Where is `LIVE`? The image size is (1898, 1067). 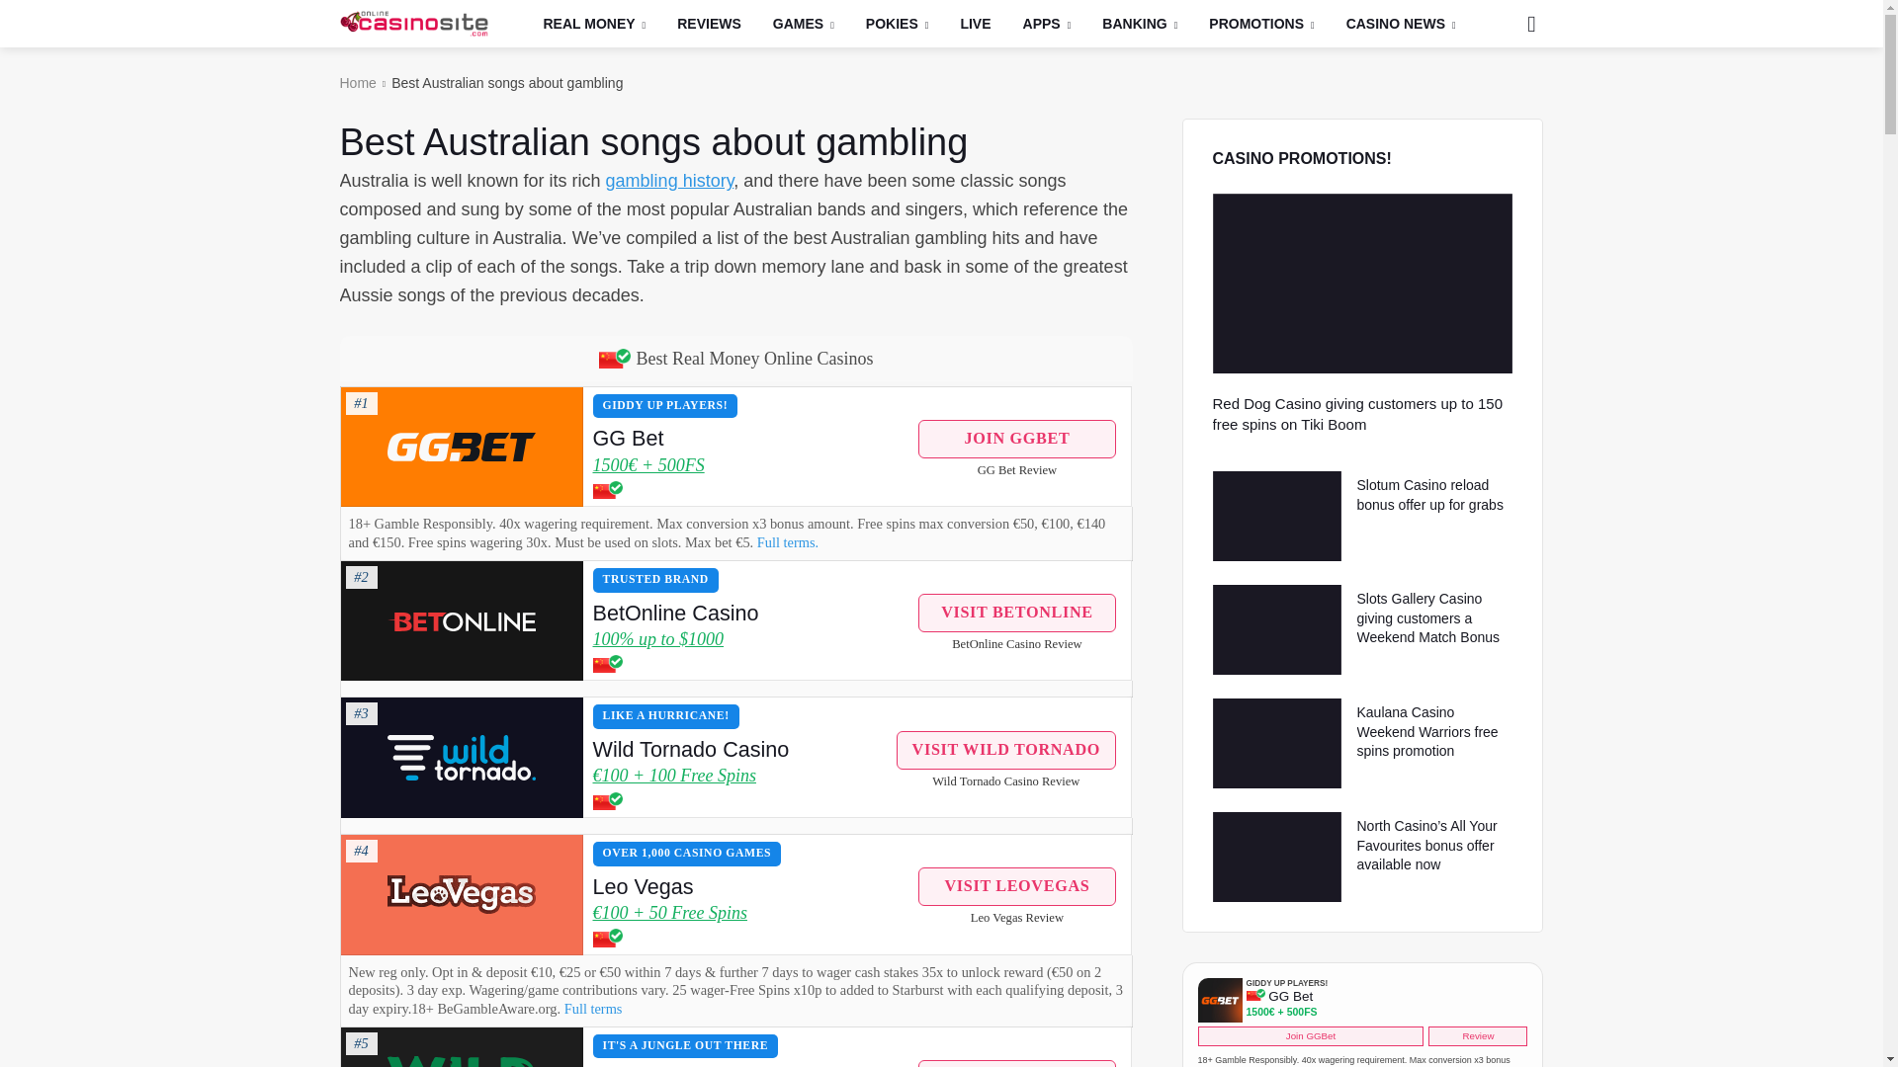
LIVE is located at coordinates (975, 24).